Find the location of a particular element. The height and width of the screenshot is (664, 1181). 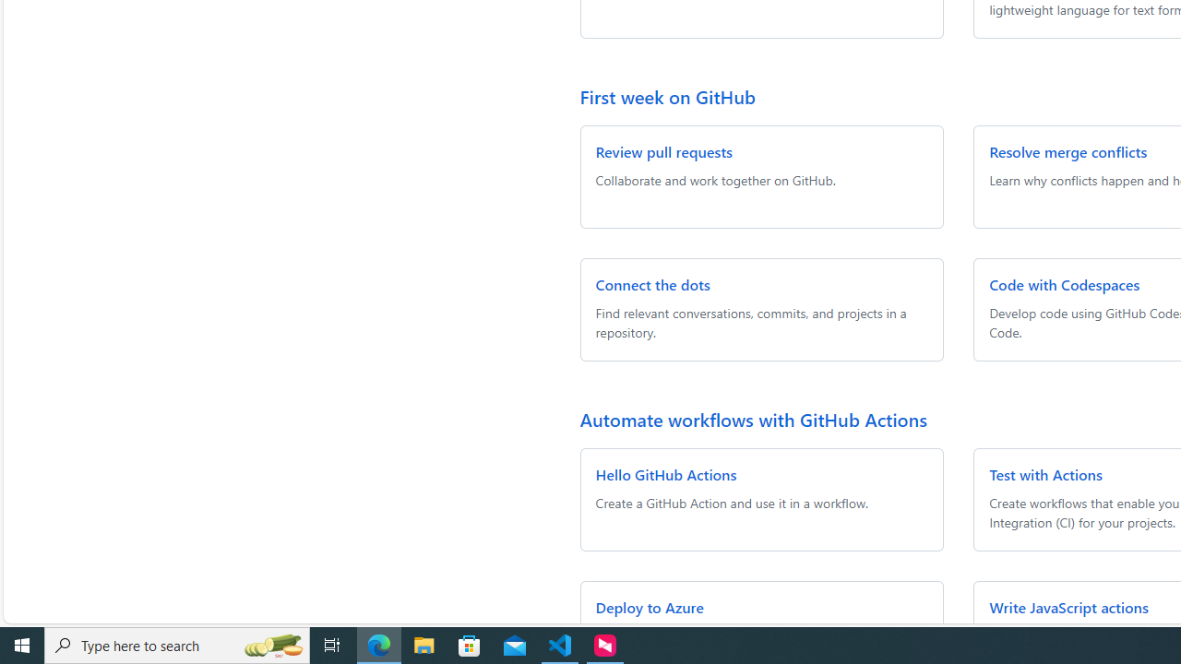

Write JavaScript actions is located at coordinates (1068, 607).